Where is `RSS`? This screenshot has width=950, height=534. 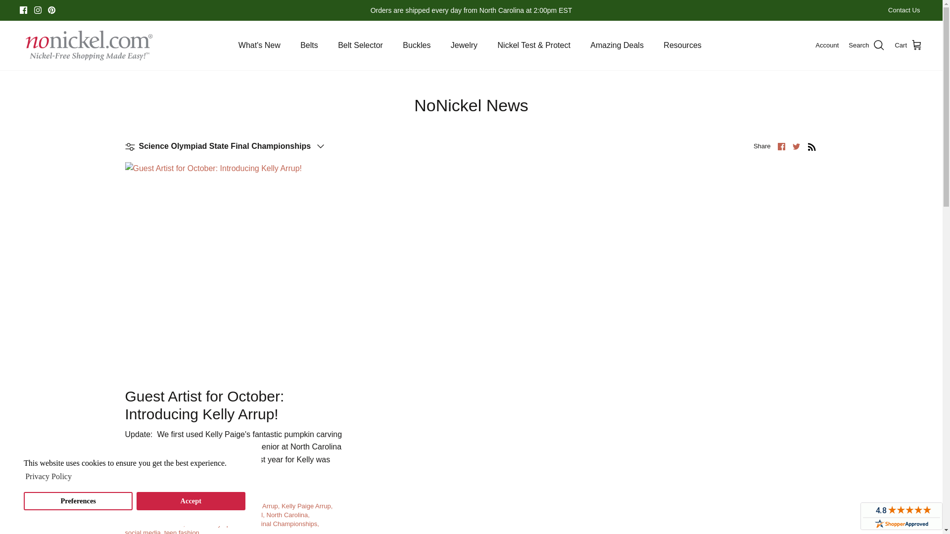 RSS is located at coordinates (811, 146).